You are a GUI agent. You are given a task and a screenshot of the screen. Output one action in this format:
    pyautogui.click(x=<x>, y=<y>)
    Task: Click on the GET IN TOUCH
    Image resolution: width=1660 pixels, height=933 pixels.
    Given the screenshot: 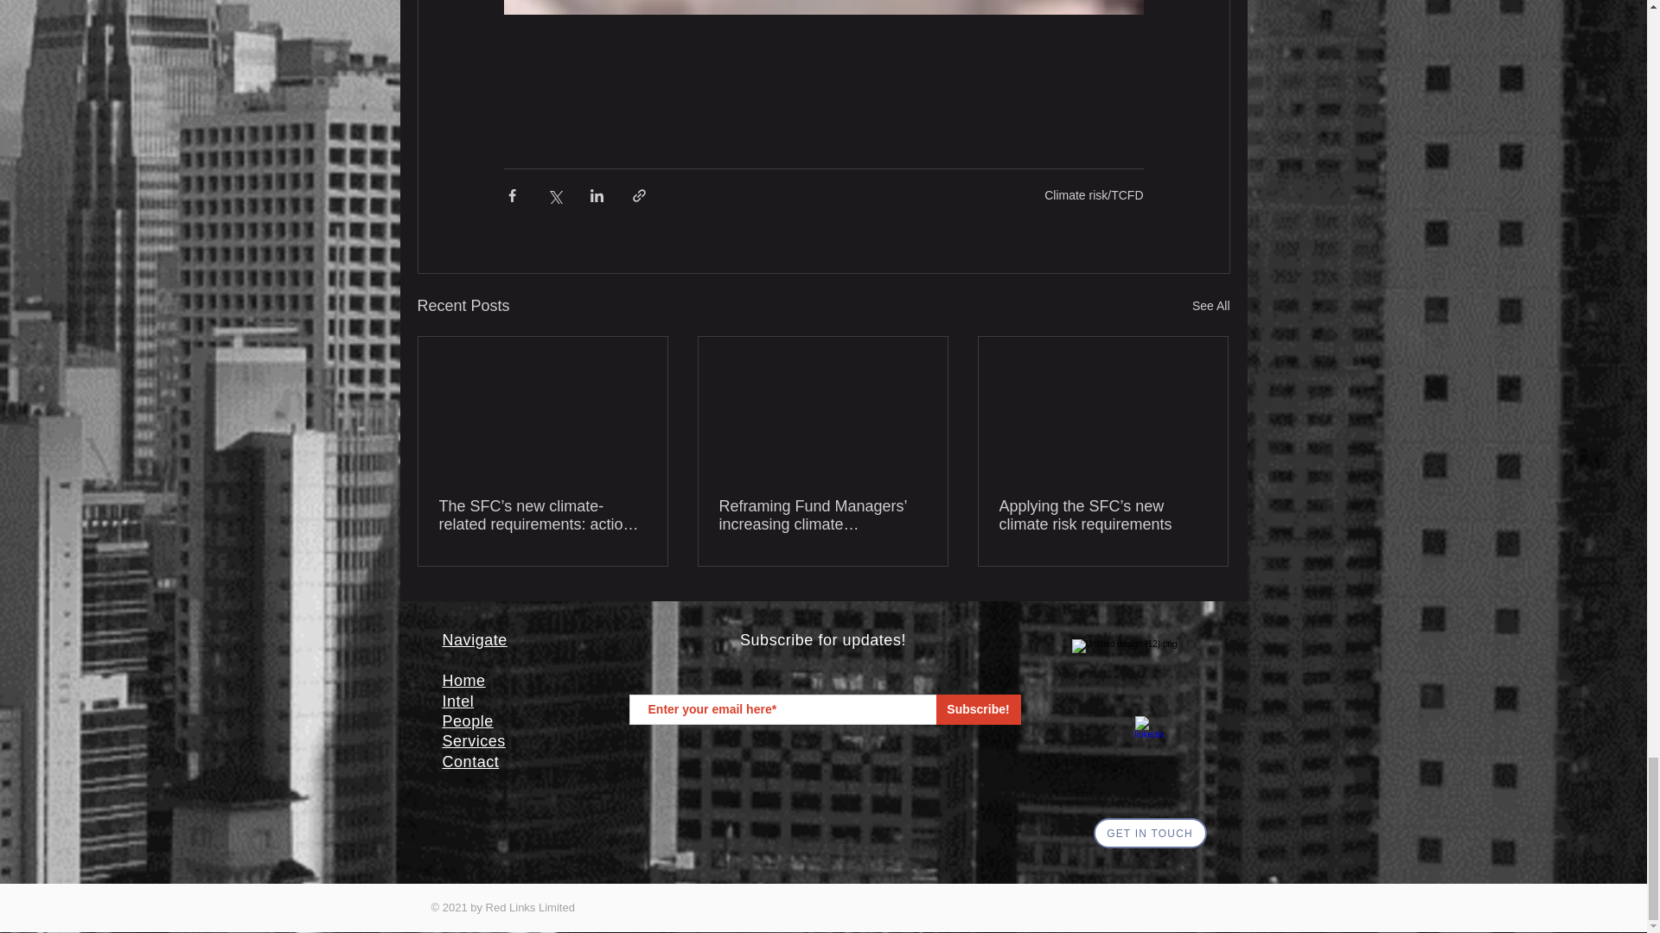 What is the action you would take?
    pyautogui.click(x=1149, y=833)
    